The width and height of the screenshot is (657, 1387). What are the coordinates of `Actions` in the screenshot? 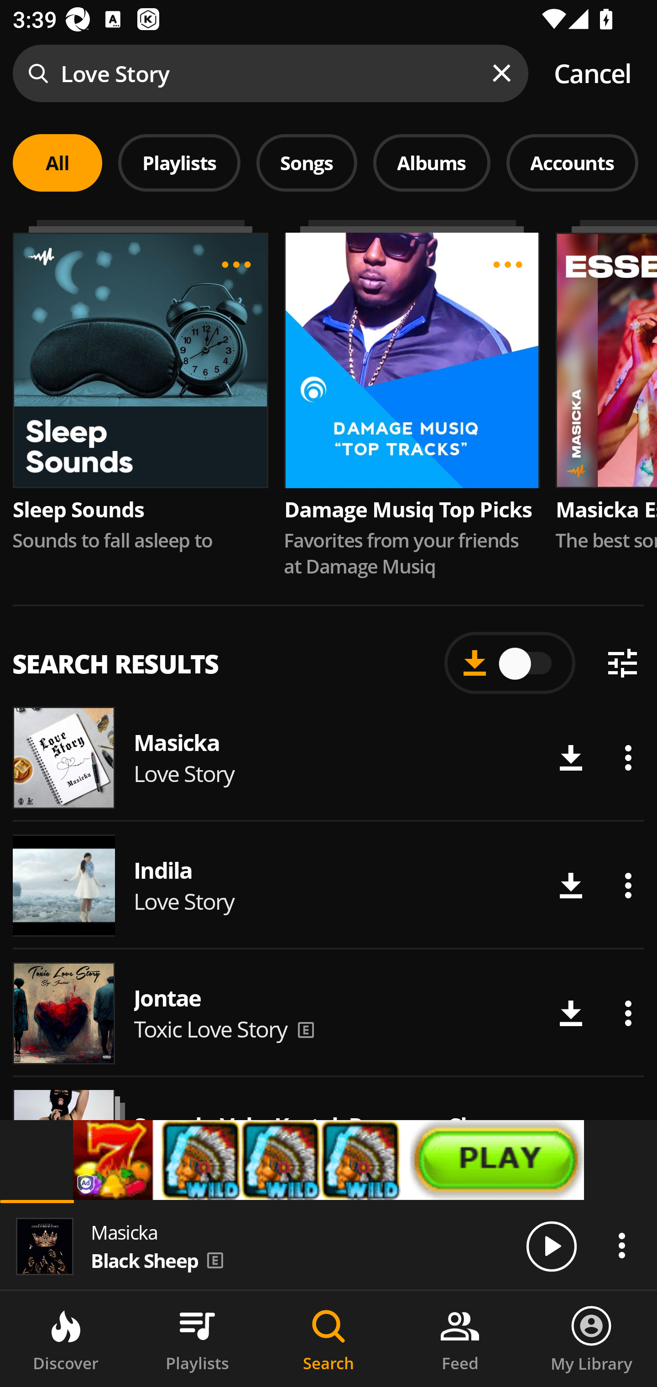 It's located at (628, 758).